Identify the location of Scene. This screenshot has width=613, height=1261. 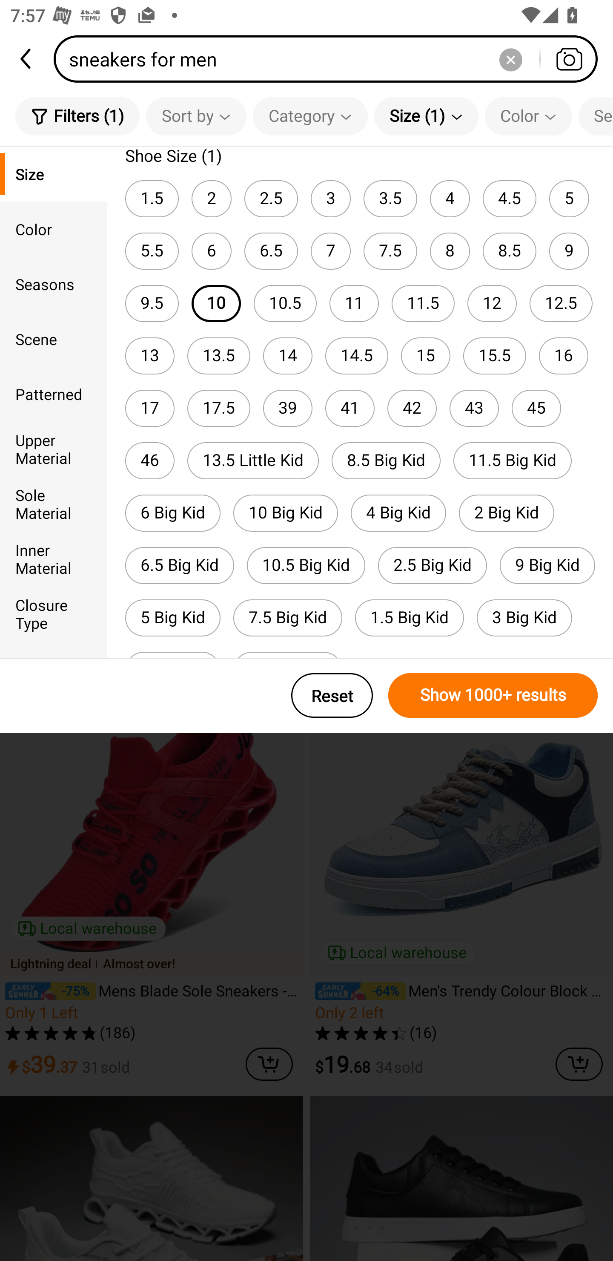
(54, 339).